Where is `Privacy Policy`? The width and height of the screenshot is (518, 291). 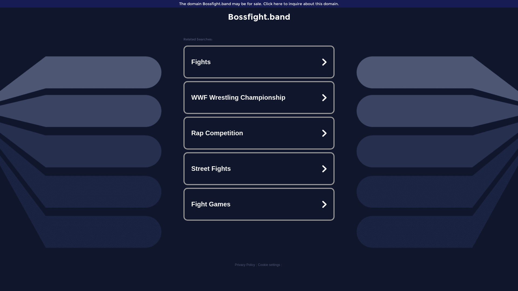
Privacy Policy is located at coordinates (245, 265).